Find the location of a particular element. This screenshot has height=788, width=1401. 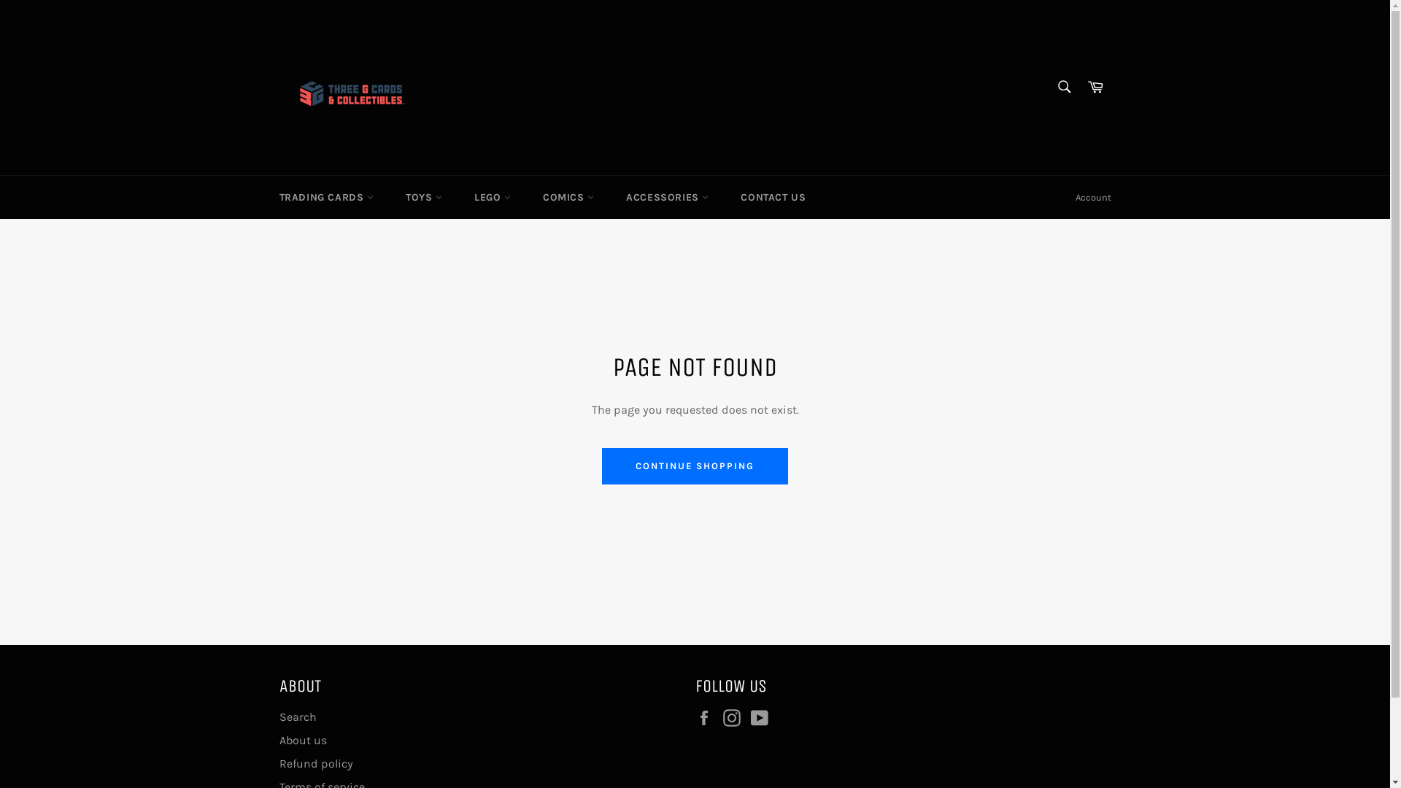

TRADING CARDS is located at coordinates (325, 197).